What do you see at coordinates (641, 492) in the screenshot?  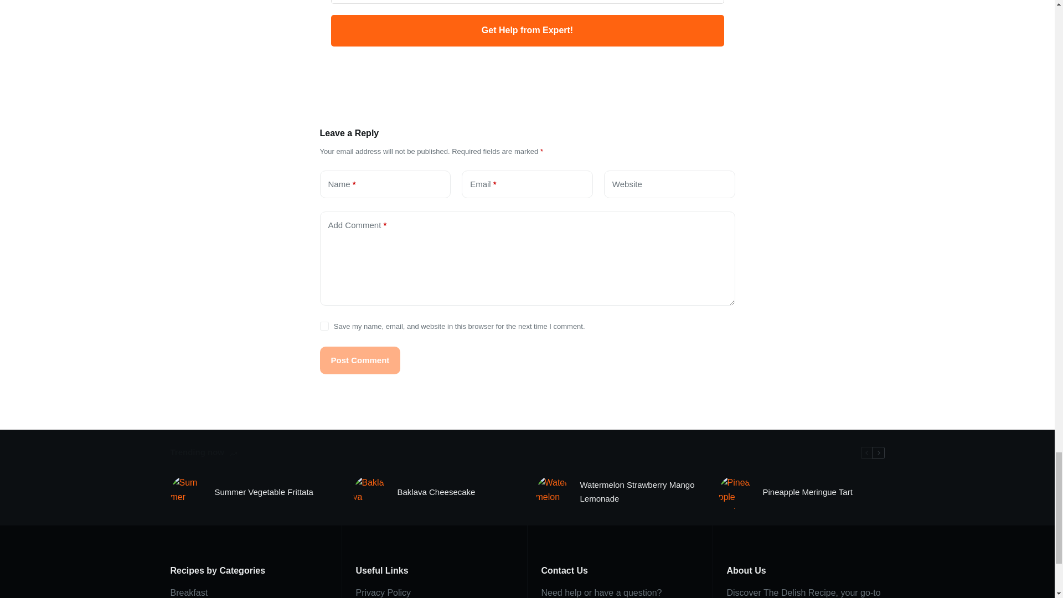 I see `Watermelon Strawberry Mango Lemonade` at bounding box center [641, 492].